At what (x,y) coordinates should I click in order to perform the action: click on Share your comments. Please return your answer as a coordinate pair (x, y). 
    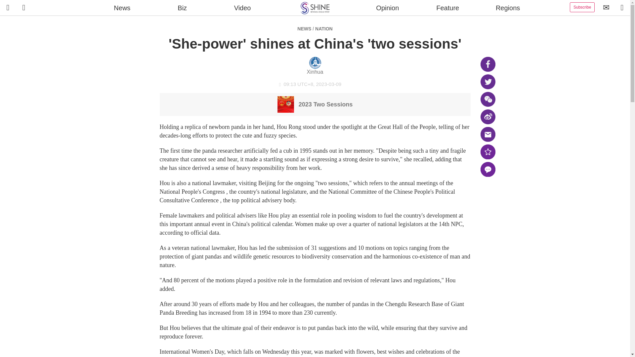
    Looking at the image, I should click on (487, 169).